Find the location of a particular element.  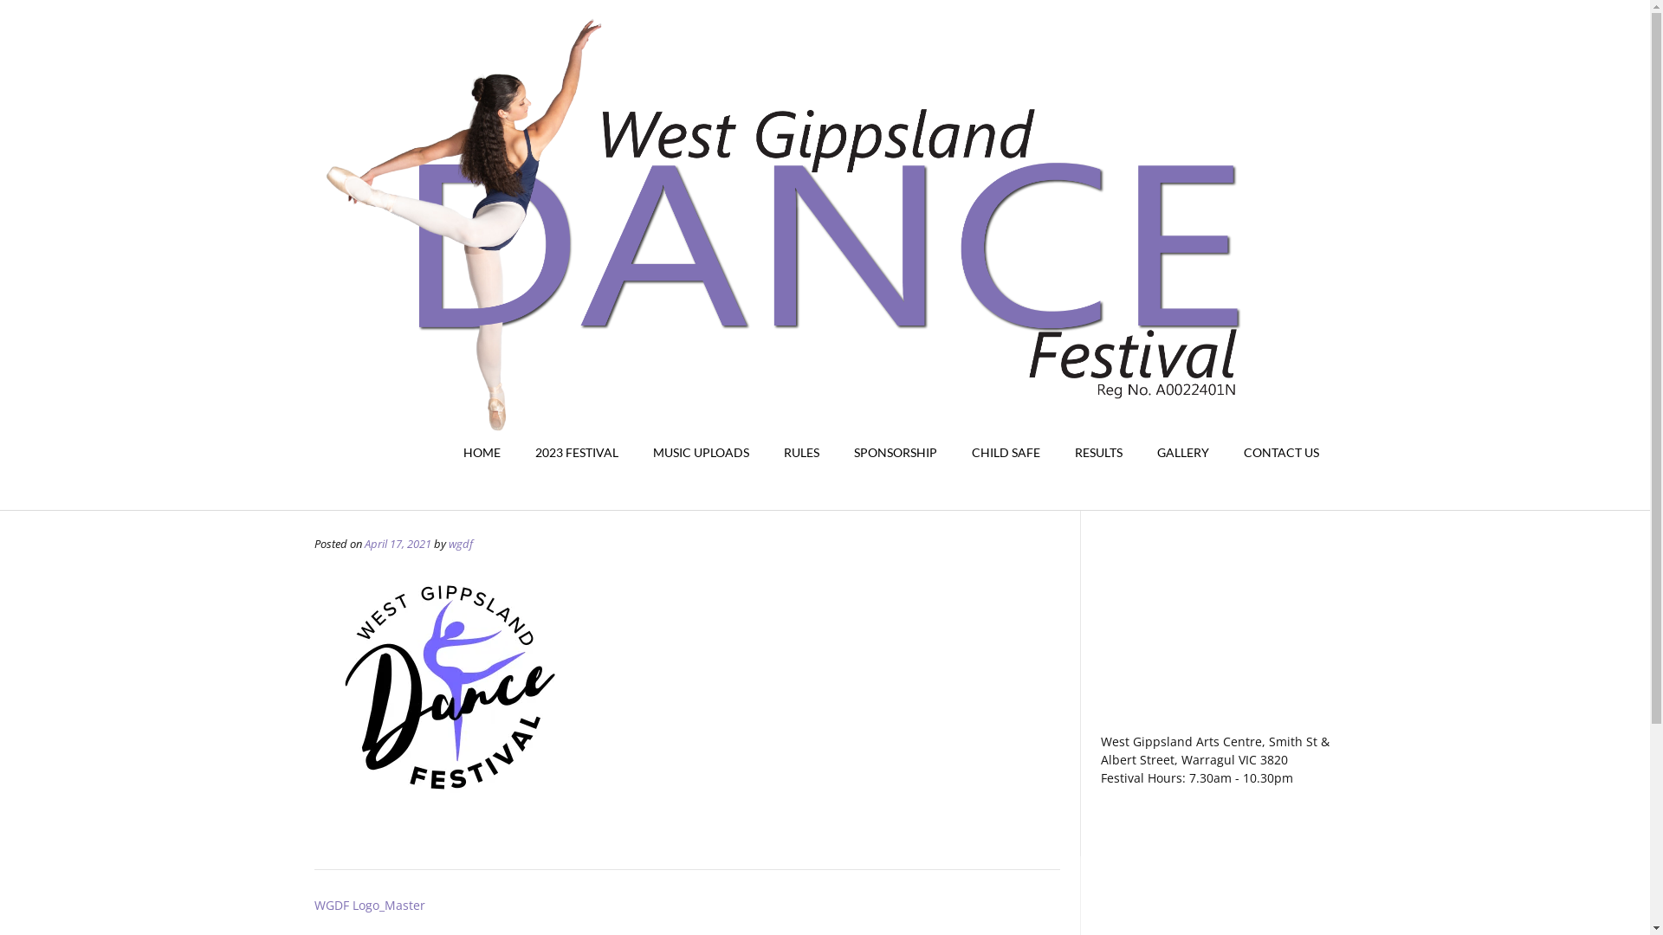

West Gippsland Dance Festival is located at coordinates (825, 255).